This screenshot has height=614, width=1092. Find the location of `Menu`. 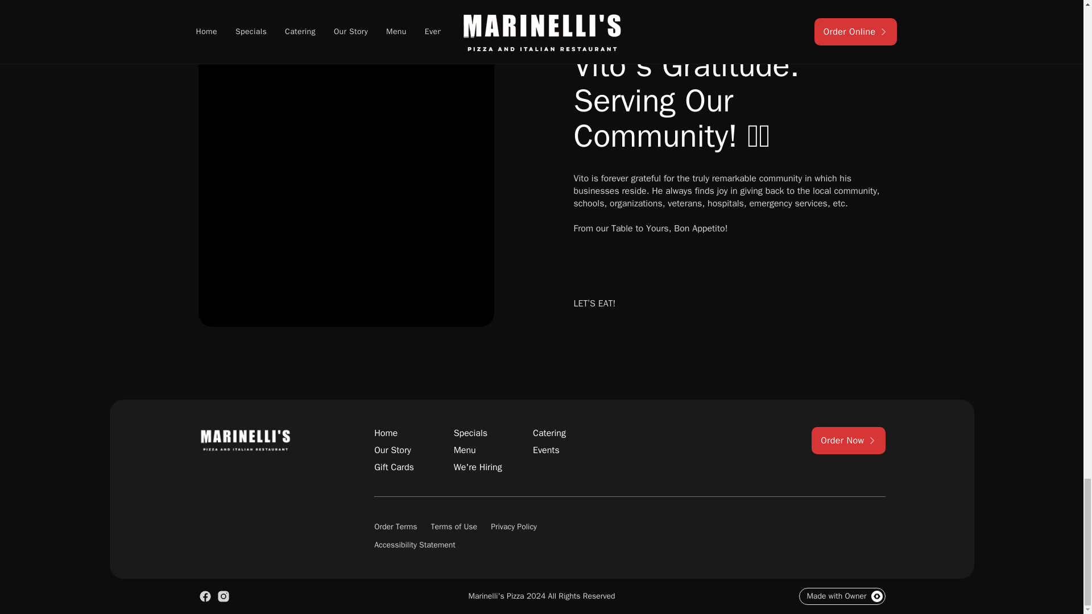

Menu is located at coordinates (489, 450).